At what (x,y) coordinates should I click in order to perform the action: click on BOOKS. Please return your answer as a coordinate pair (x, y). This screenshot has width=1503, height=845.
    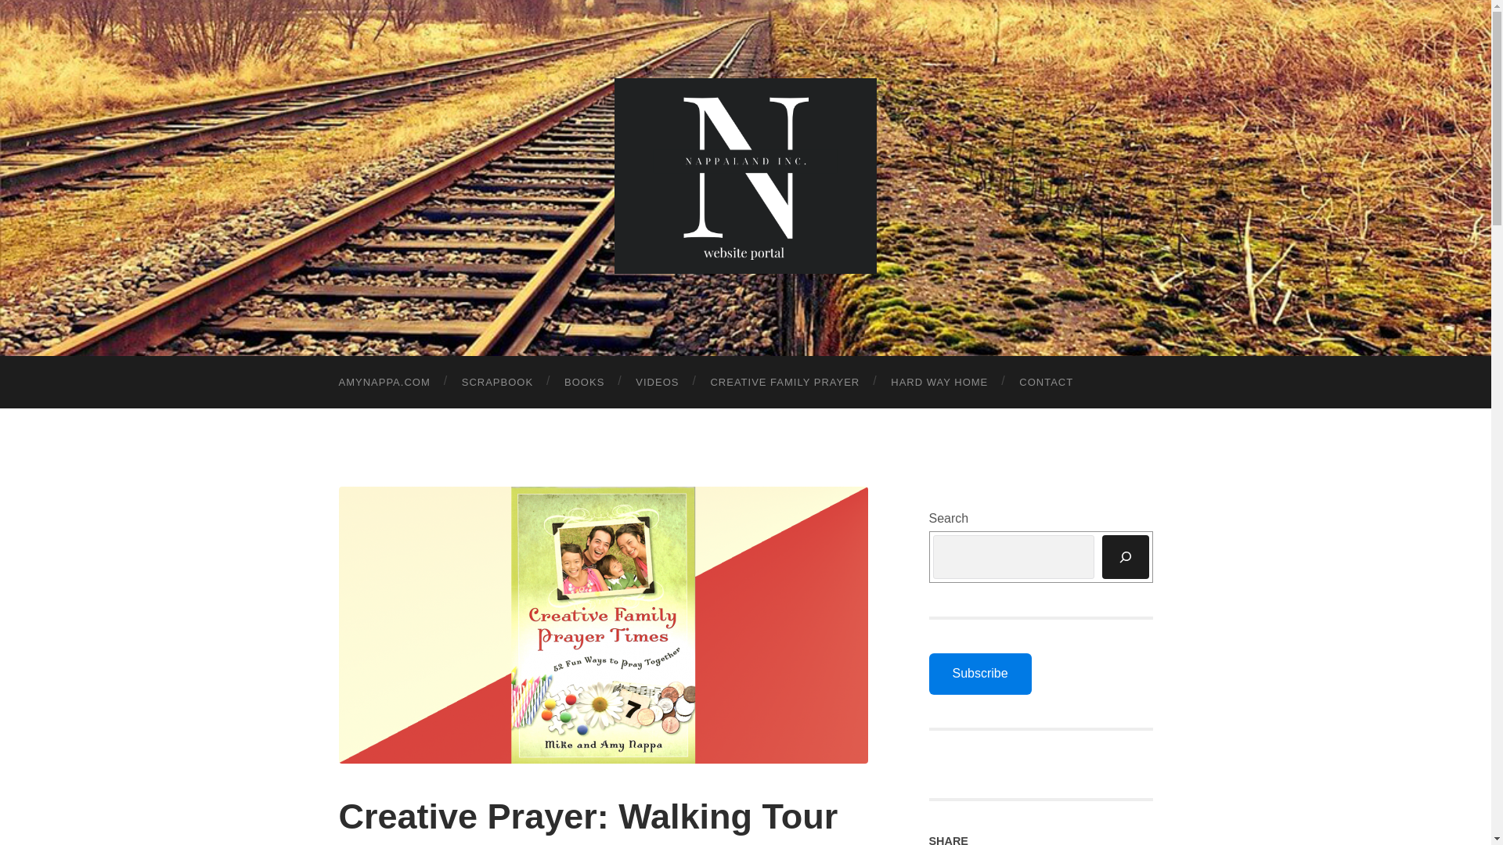
    Looking at the image, I should click on (584, 382).